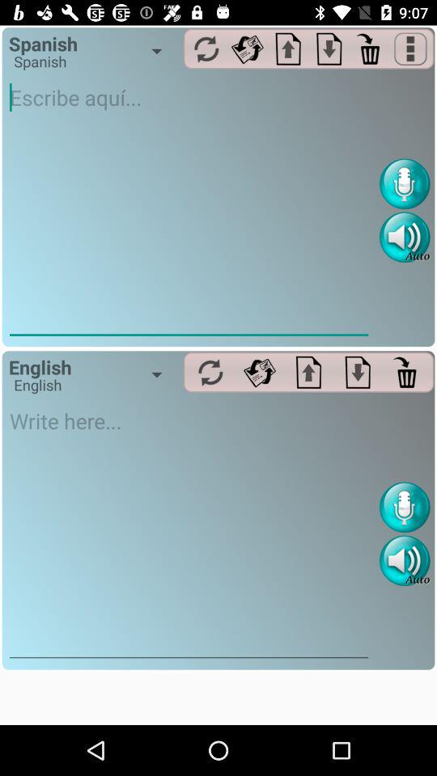 The image size is (437, 776). What do you see at coordinates (206, 48) in the screenshot?
I see `refresh` at bounding box center [206, 48].